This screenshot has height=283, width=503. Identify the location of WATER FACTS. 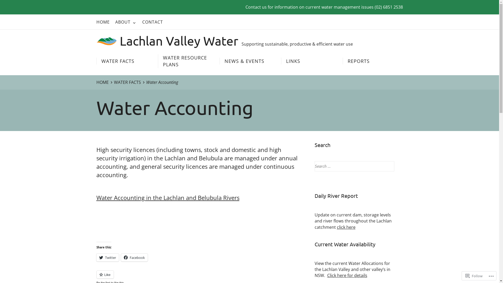
(127, 61).